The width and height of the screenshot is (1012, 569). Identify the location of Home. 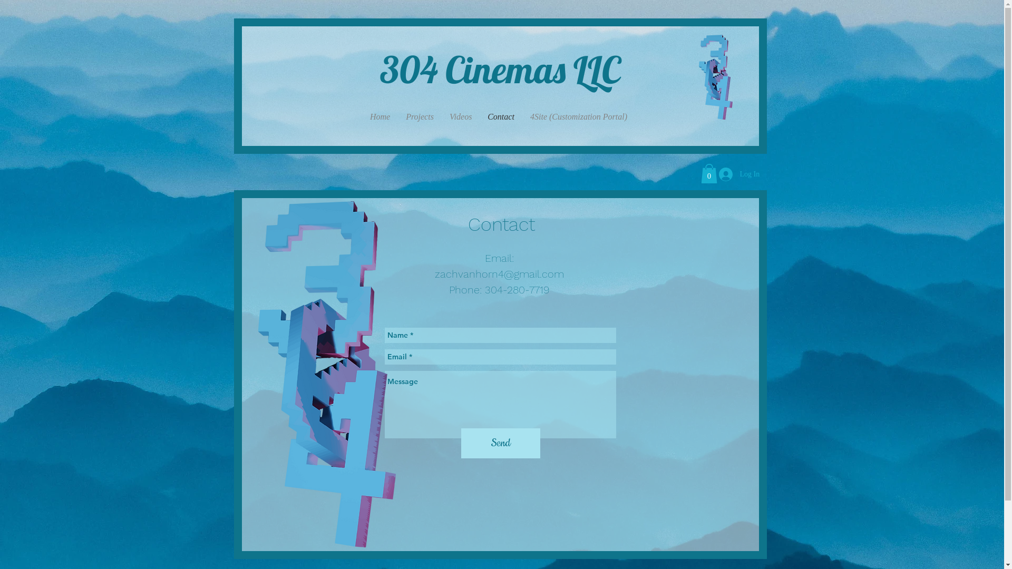
(380, 117).